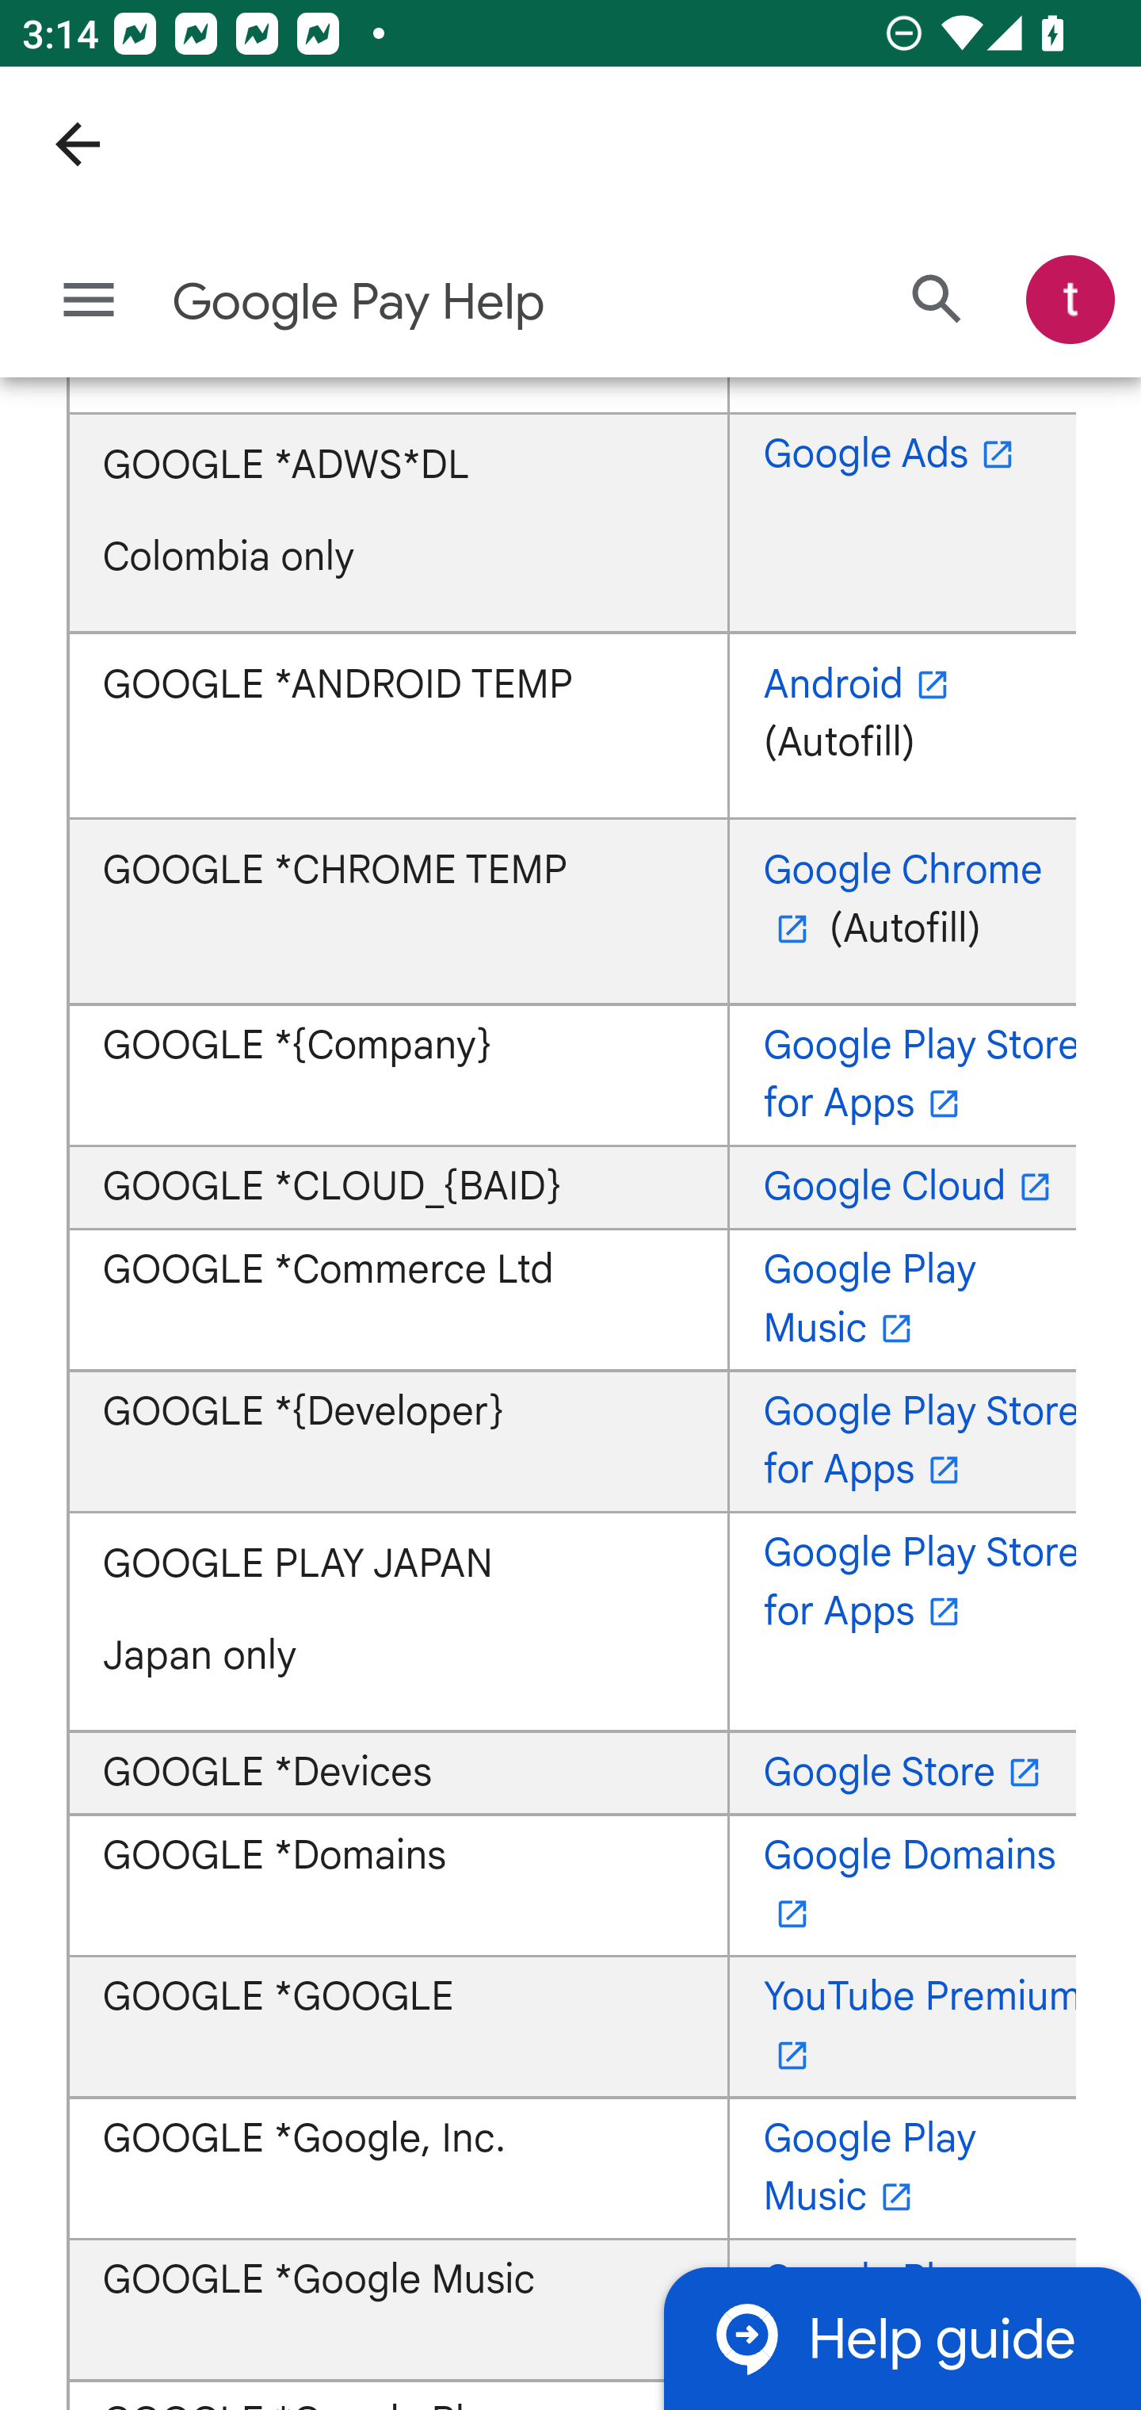 The height and width of the screenshot is (2410, 1141). What do you see at coordinates (902, 2337) in the screenshot?
I see `Help guide` at bounding box center [902, 2337].